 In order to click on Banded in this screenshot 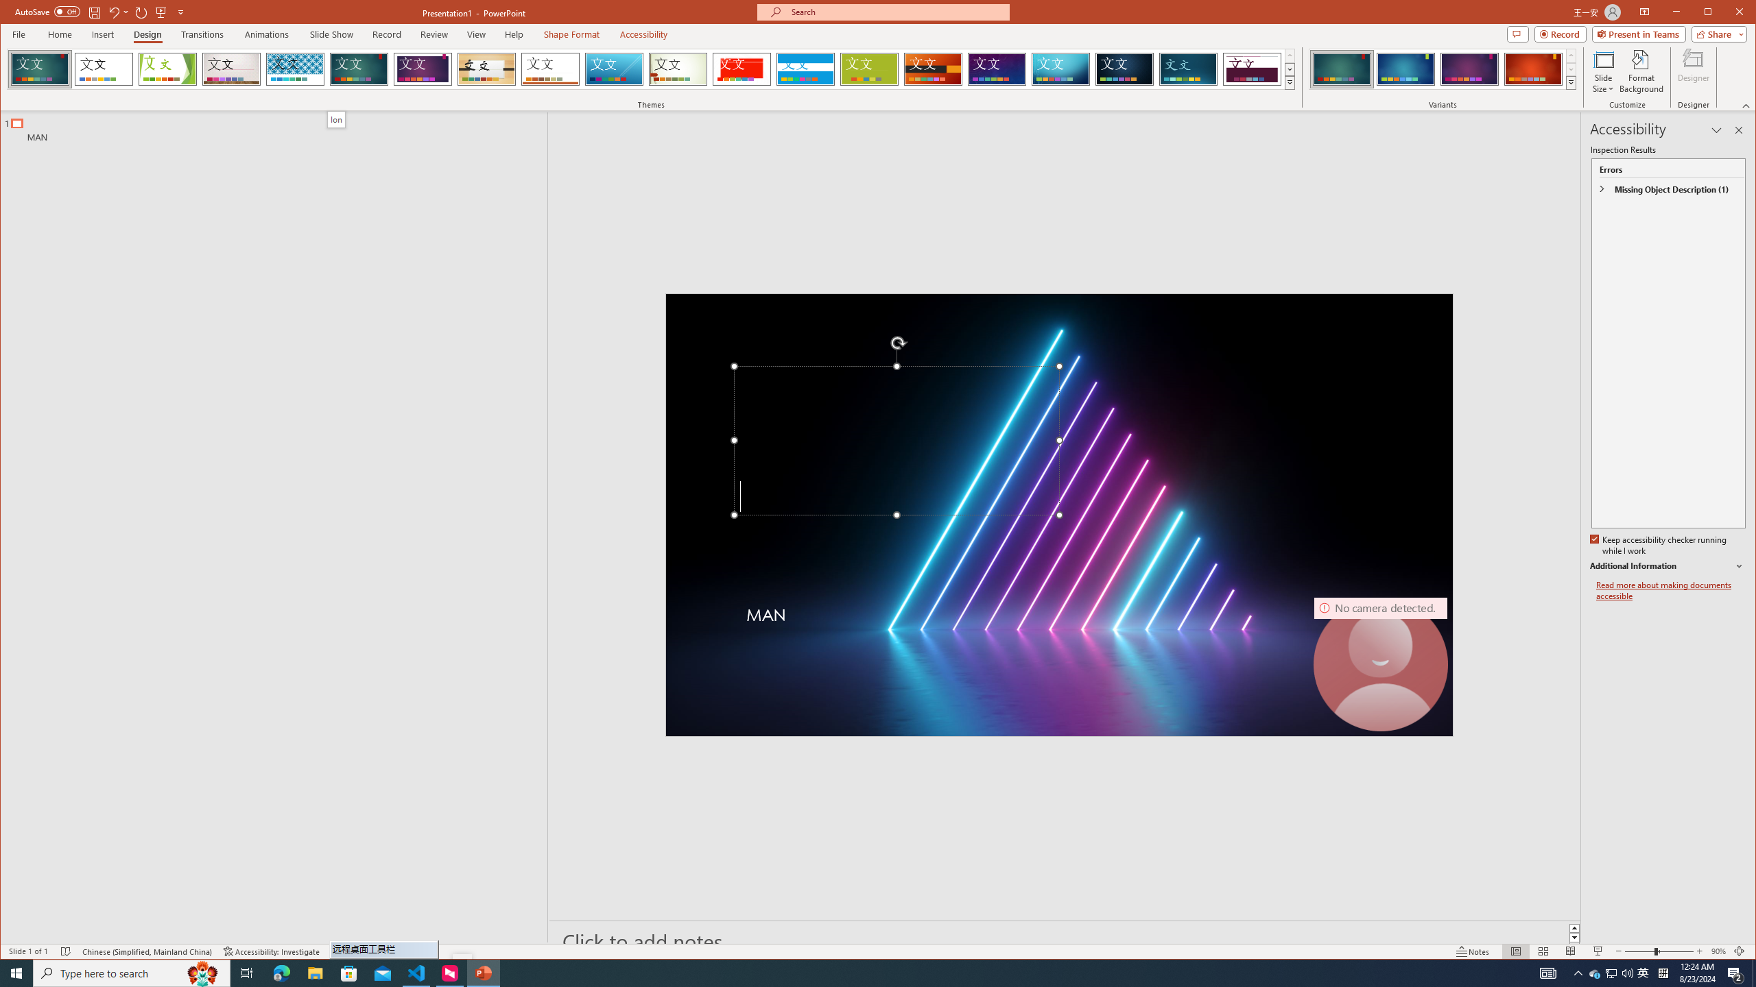, I will do `click(805, 69)`.